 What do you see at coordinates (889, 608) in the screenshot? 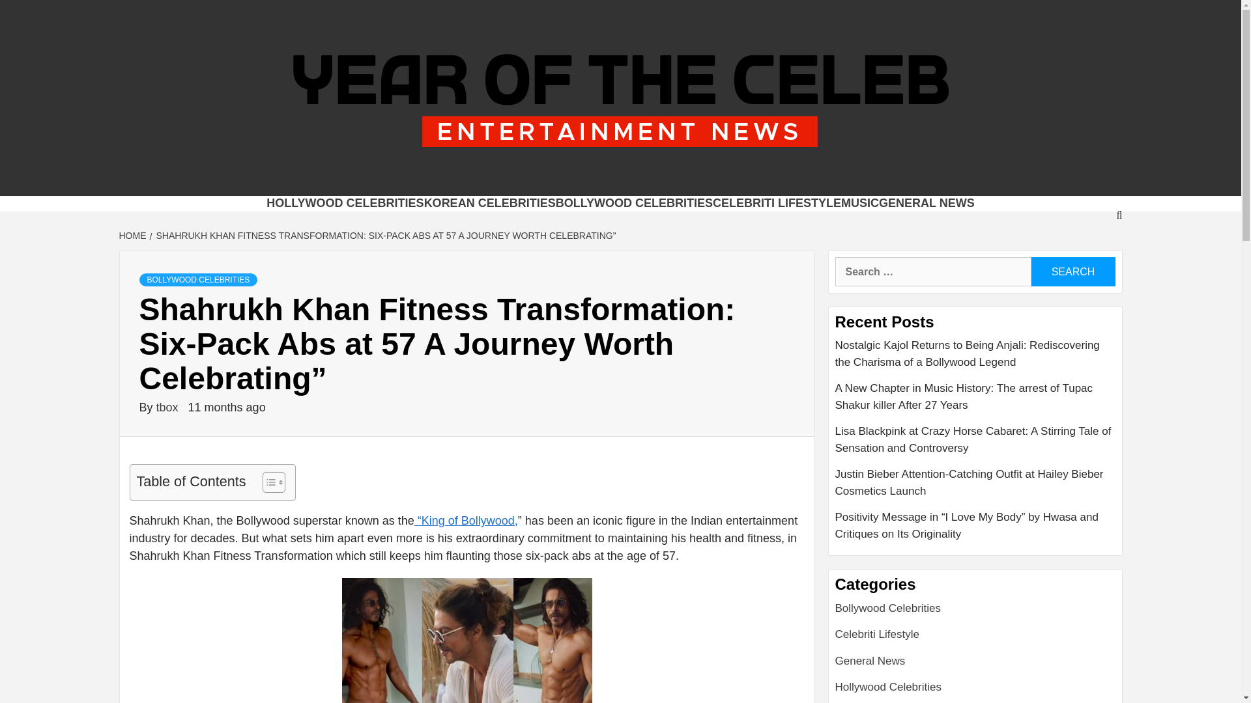
I see `Bollywood Celebrities` at bounding box center [889, 608].